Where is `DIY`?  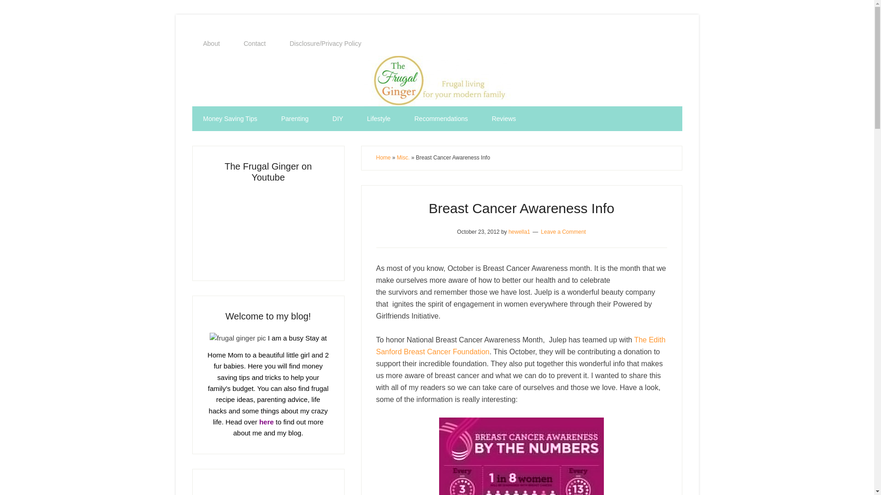
DIY is located at coordinates (338, 119).